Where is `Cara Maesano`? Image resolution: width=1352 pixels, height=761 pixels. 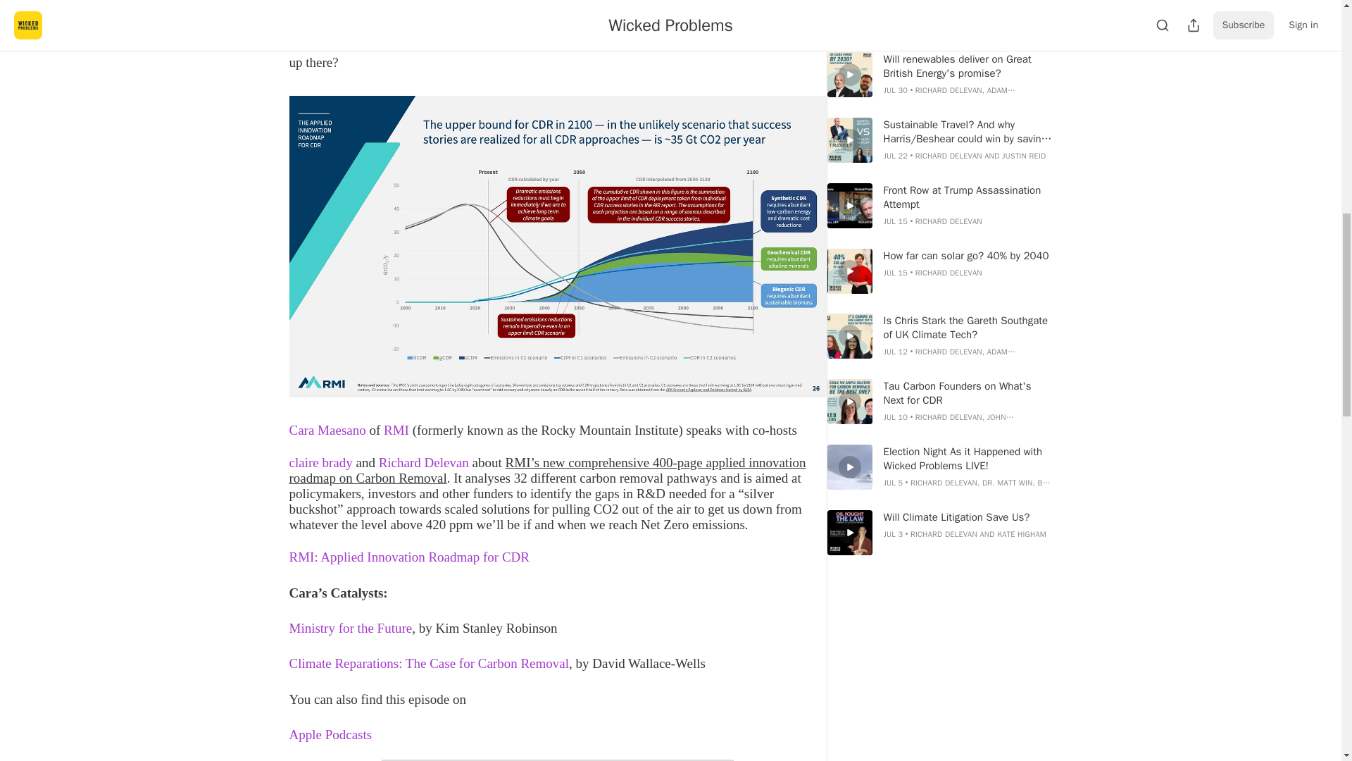 Cara Maesano is located at coordinates (327, 430).